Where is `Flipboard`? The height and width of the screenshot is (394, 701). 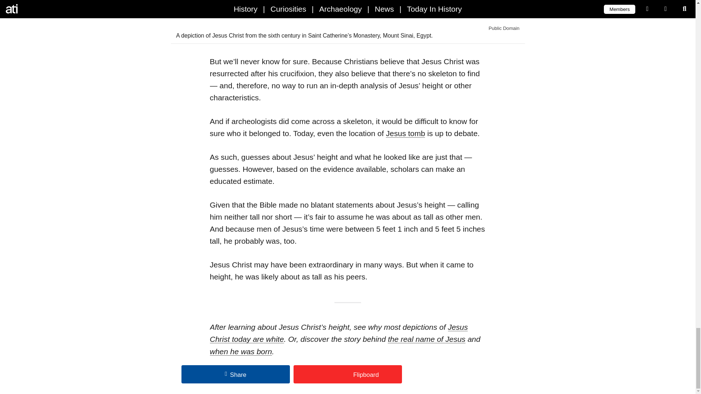
Flipboard is located at coordinates (348, 374).